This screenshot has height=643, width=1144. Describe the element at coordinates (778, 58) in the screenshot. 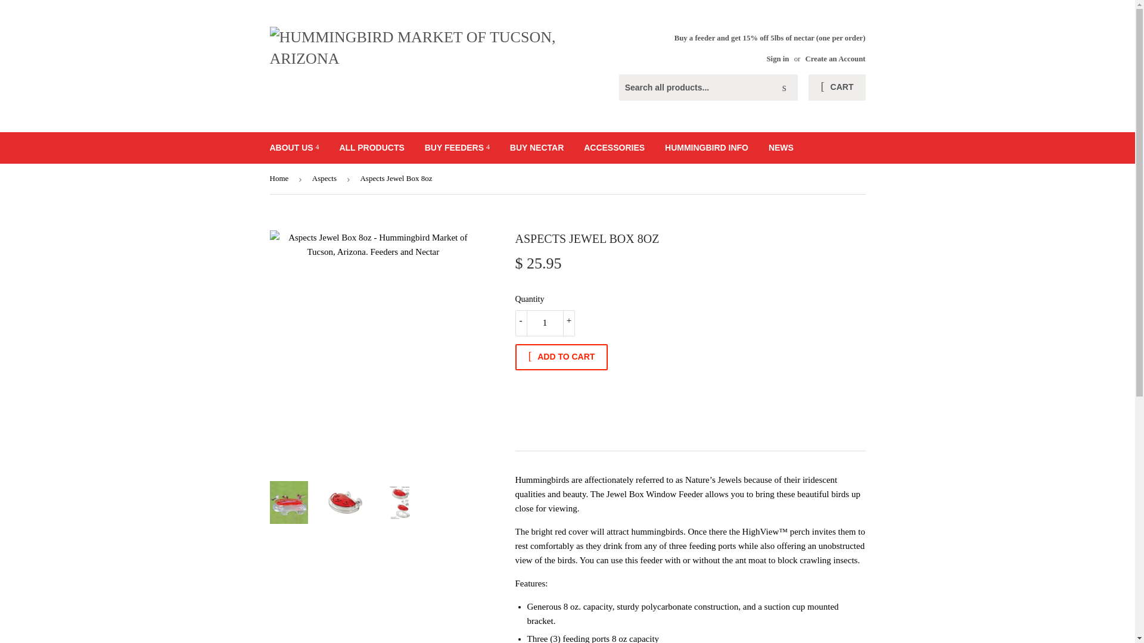

I see `Sign in` at that location.